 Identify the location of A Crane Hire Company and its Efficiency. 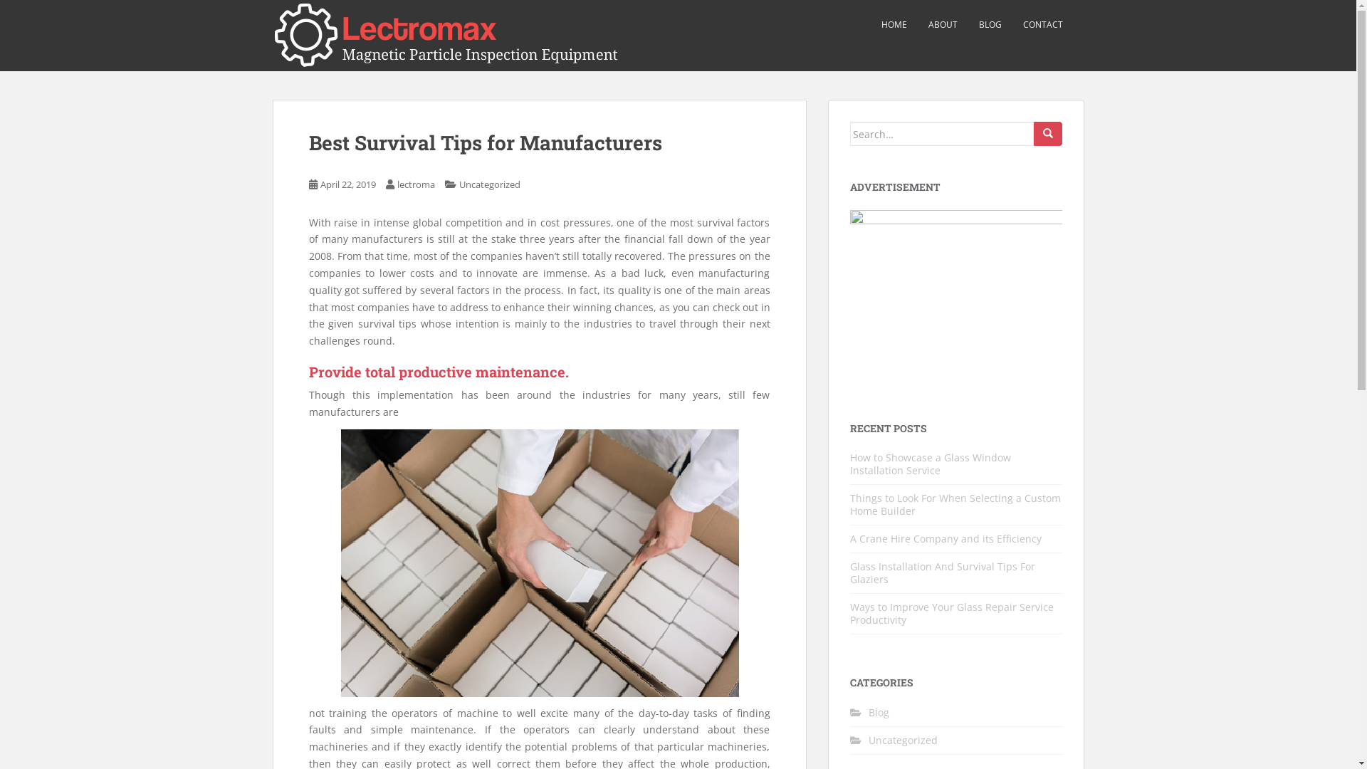
(946, 538).